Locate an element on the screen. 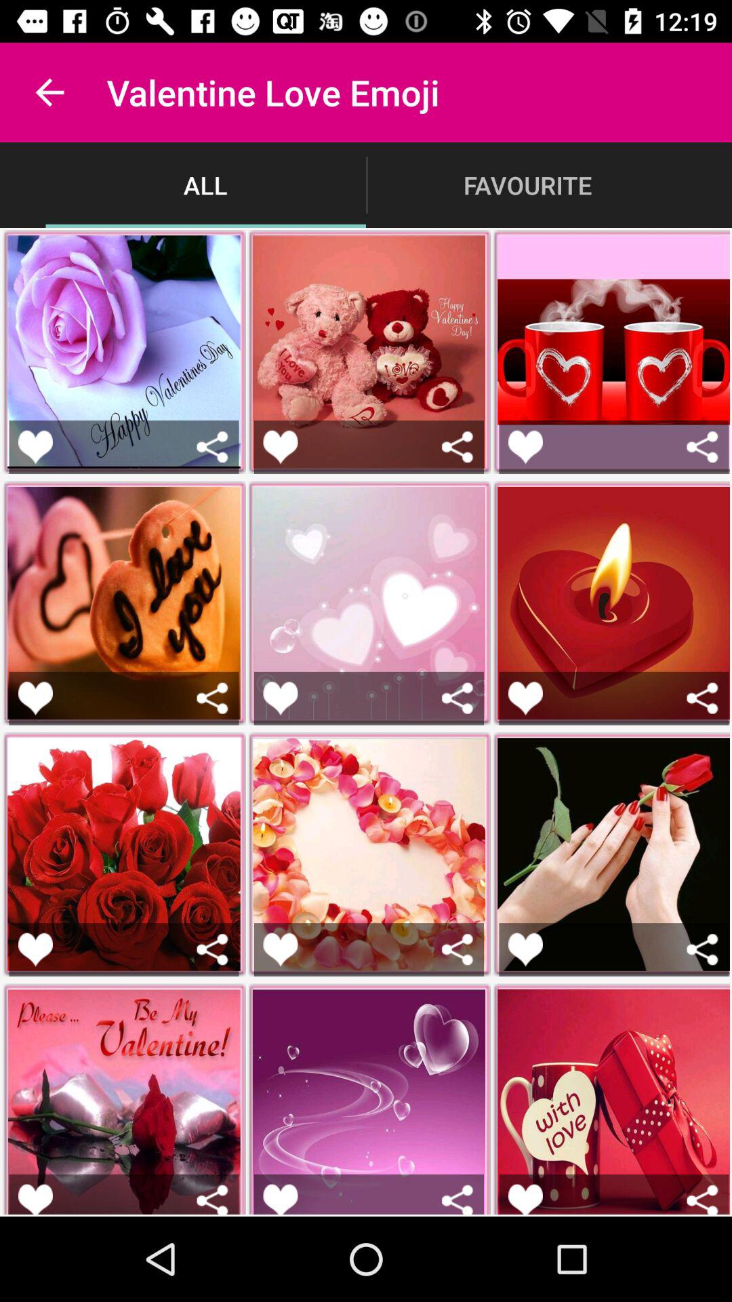  favorite the emoji is located at coordinates (281, 949).